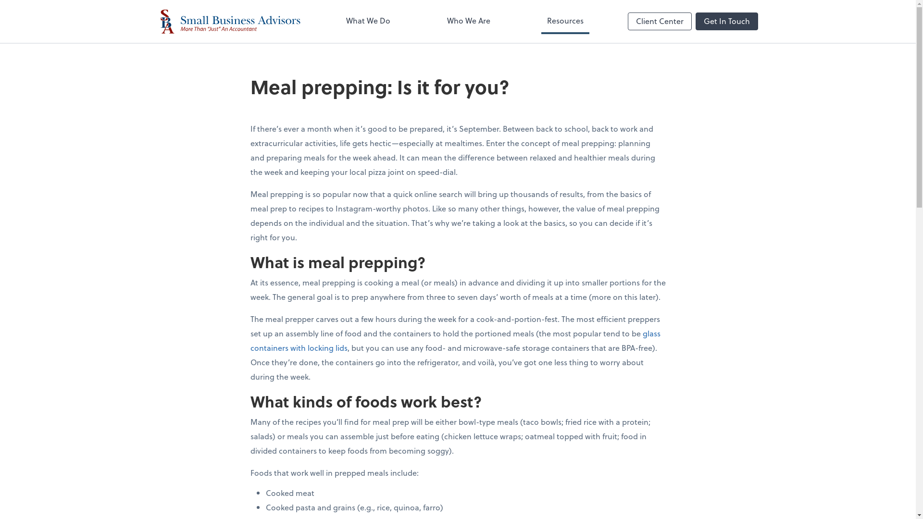 Image resolution: width=923 pixels, height=519 pixels. What do you see at coordinates (455, 340) in the screenshot?
I see `glass containers with locking lids` at bounding box center [455, 340].